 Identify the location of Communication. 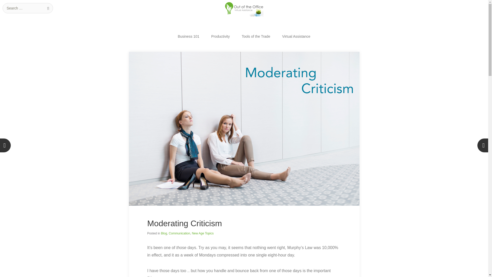
(179, 233).